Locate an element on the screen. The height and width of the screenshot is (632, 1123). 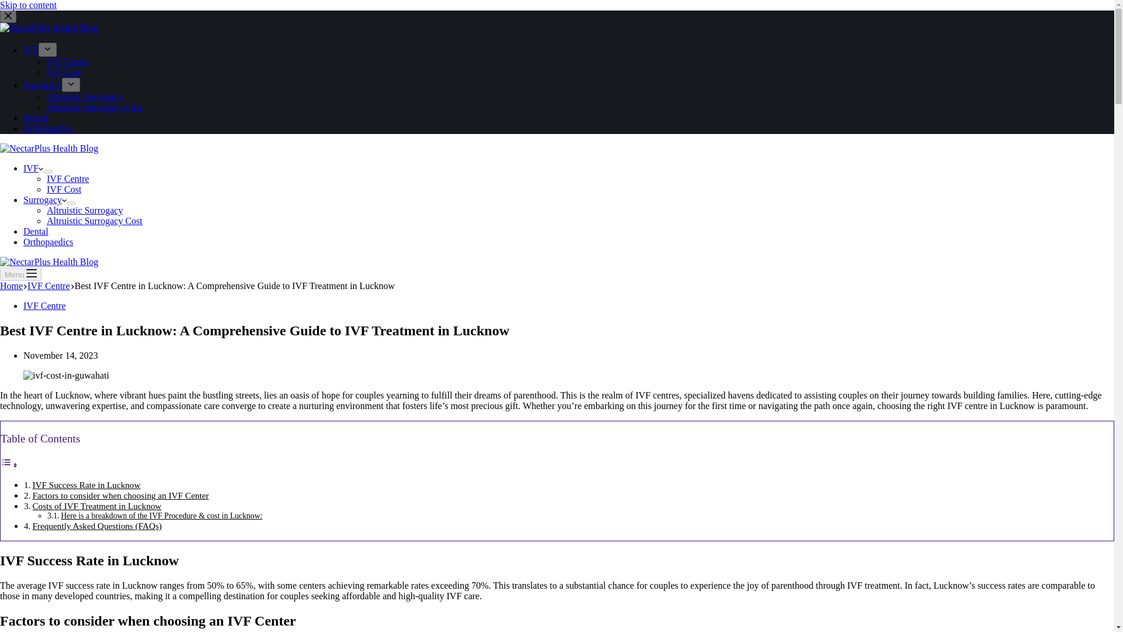
Costs of IVF Treatment in Lucknow is located at coordinates (97, 506).